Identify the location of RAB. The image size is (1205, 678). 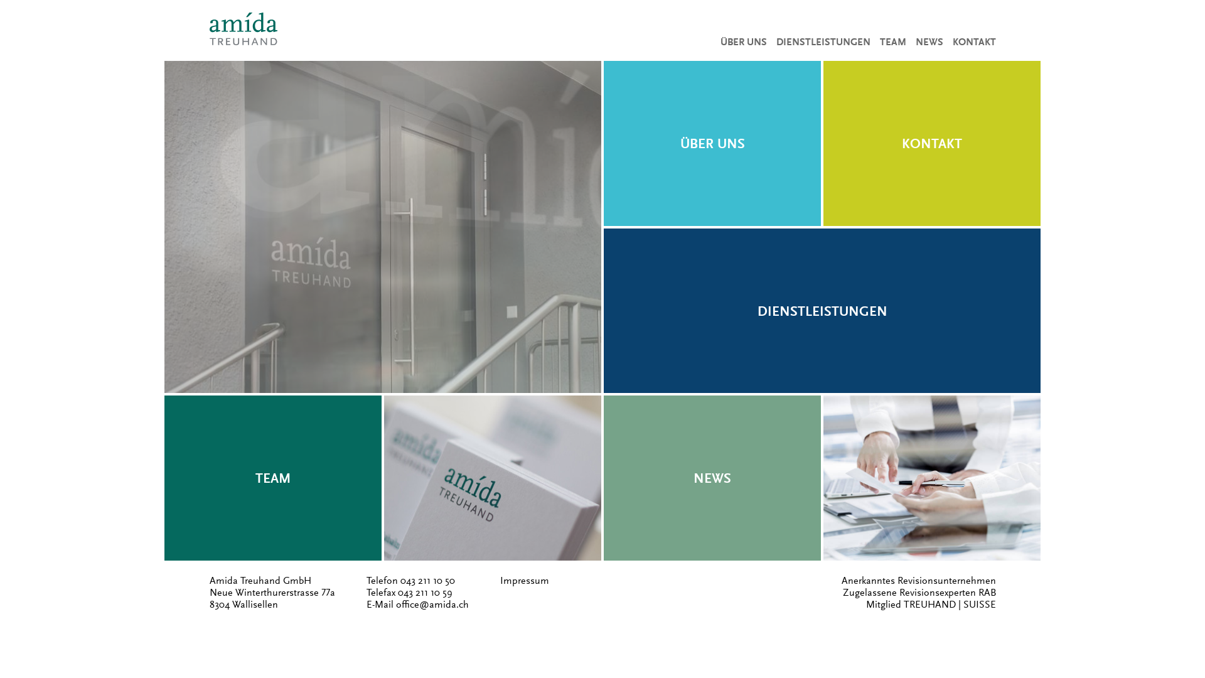
(987, 593).